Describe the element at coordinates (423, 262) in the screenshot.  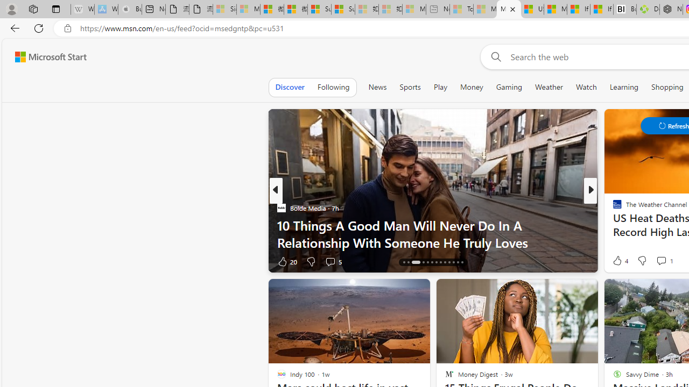
I see `AutomationID: tab-17` at that location.